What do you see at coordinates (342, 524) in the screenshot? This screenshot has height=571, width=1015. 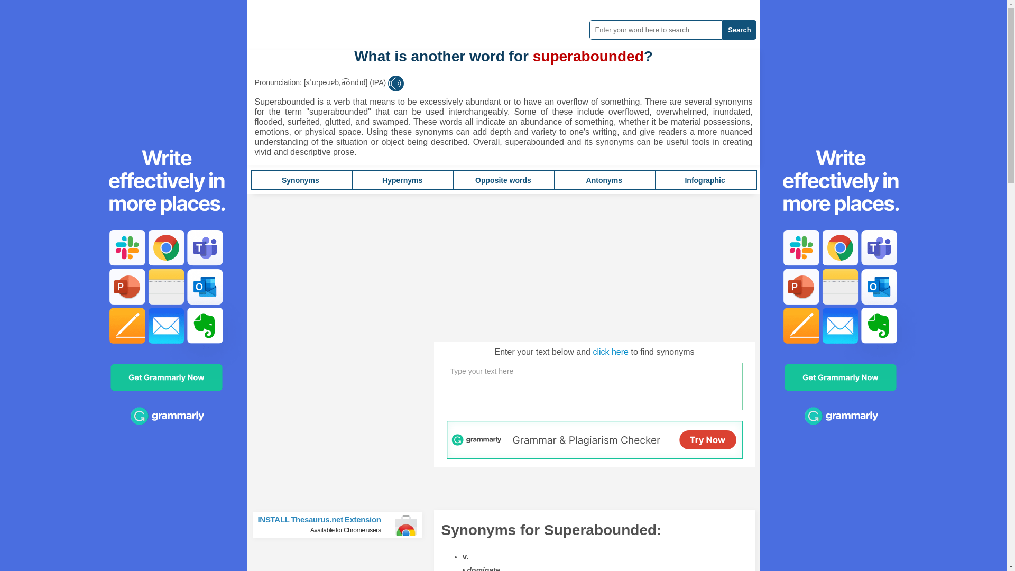 I see `Search` at bounding box center [342, 524].